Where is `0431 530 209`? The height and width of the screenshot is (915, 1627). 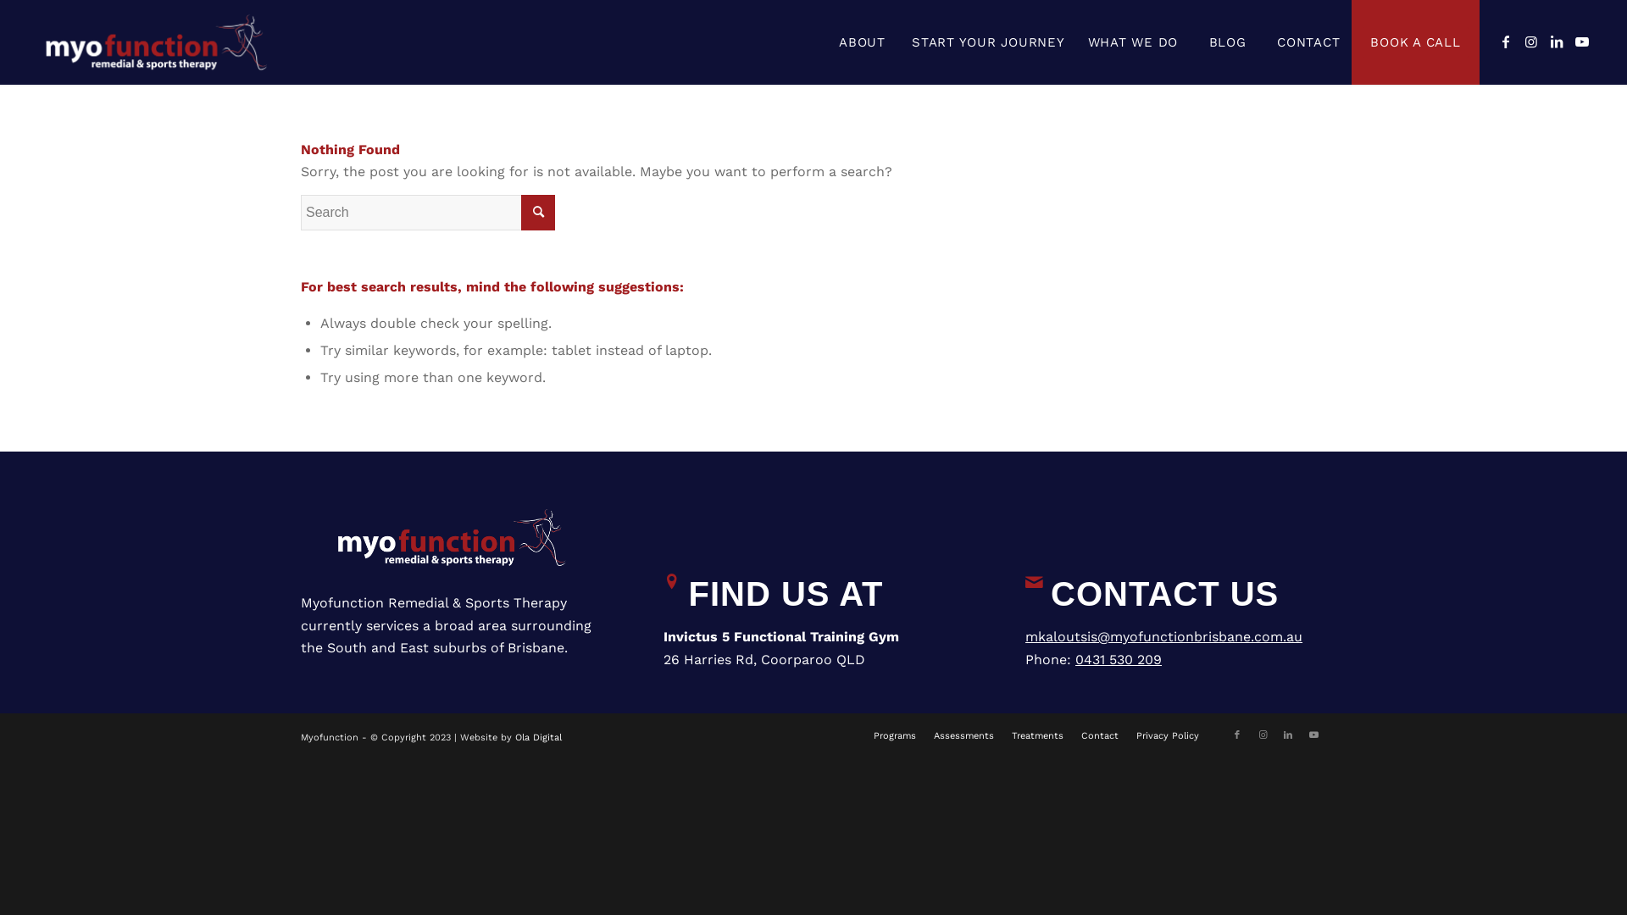
0431 530 209 is located at coordinates (1119, 659).